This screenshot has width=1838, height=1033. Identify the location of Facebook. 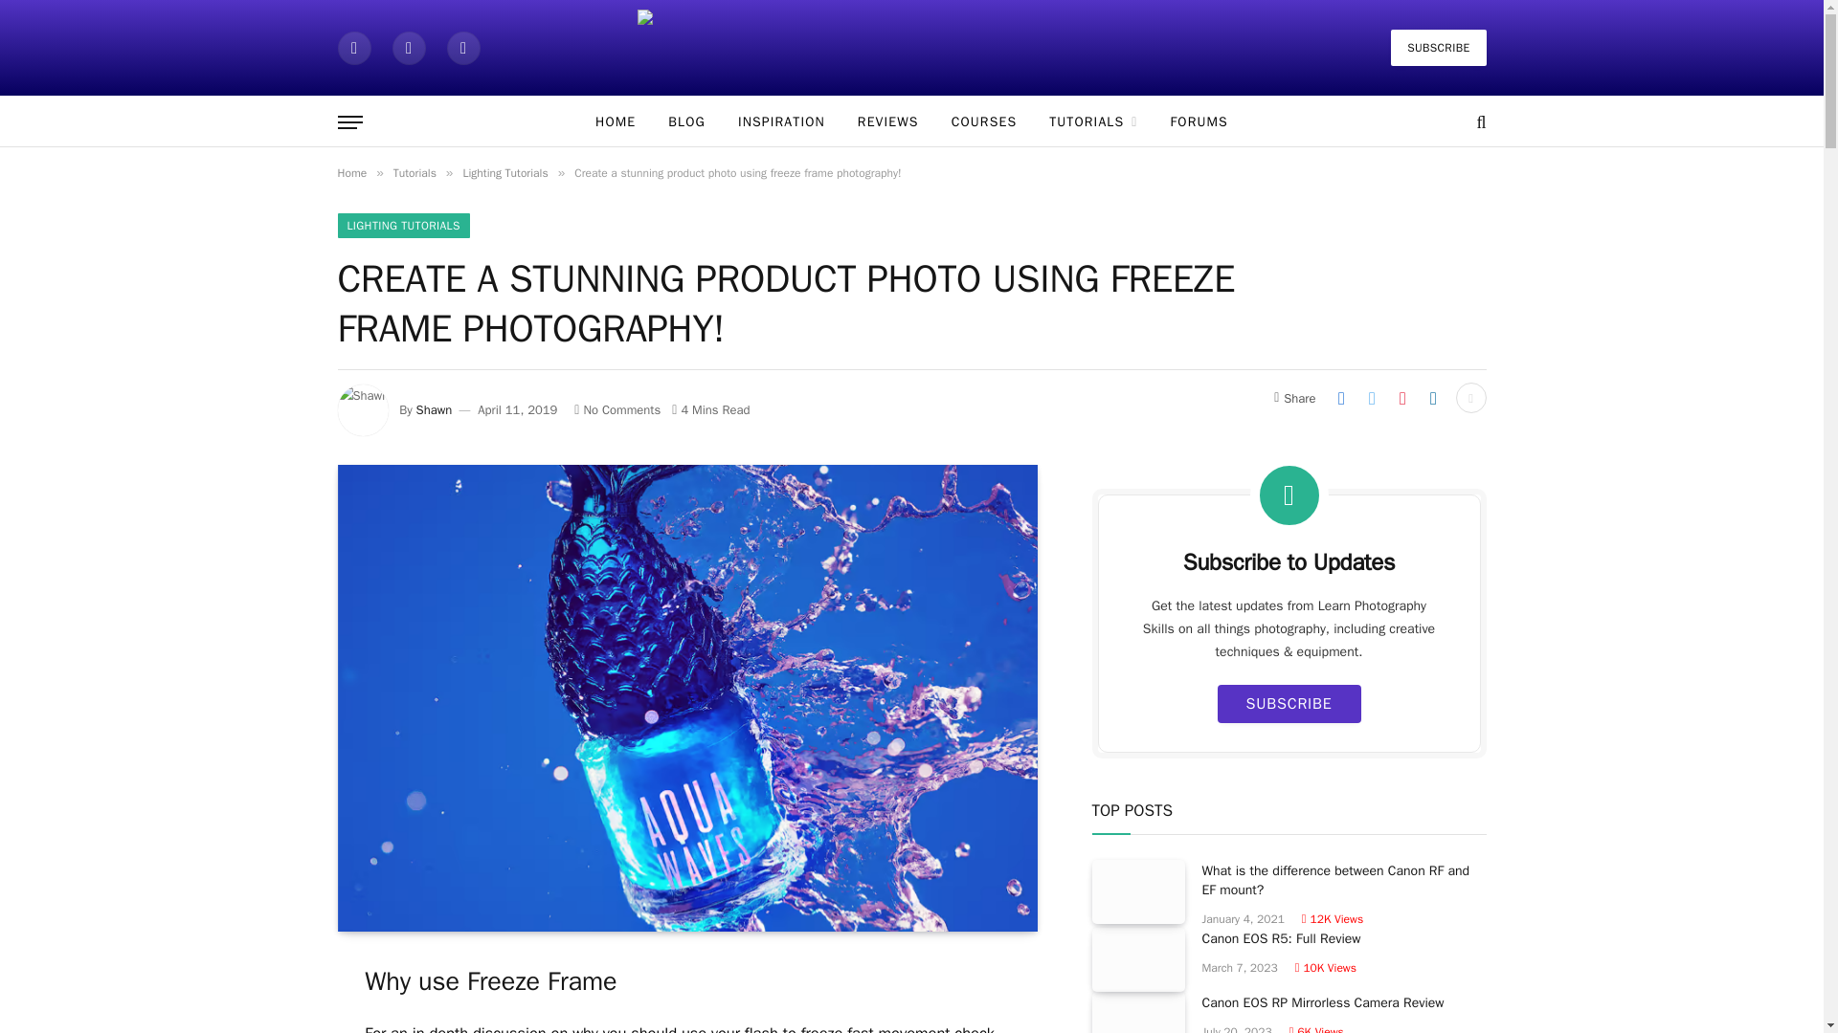
(353, 47).